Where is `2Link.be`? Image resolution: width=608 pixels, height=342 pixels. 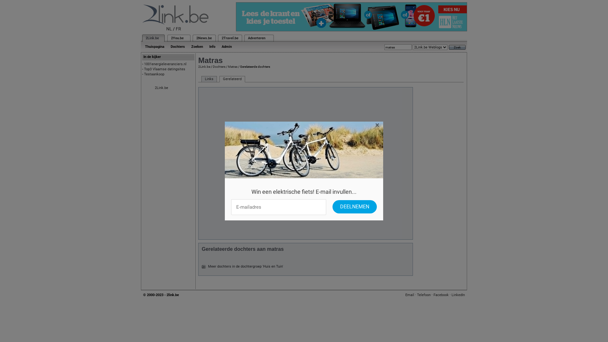
2Link.be is located at coordinates (204, 66).